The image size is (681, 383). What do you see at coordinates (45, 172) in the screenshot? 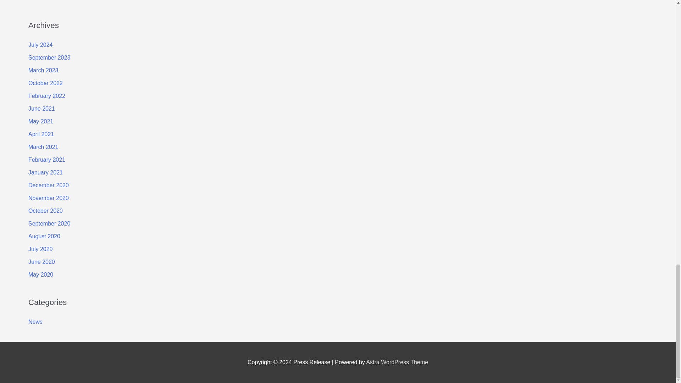
I see `January 2021` at bounding box center [45, 172].